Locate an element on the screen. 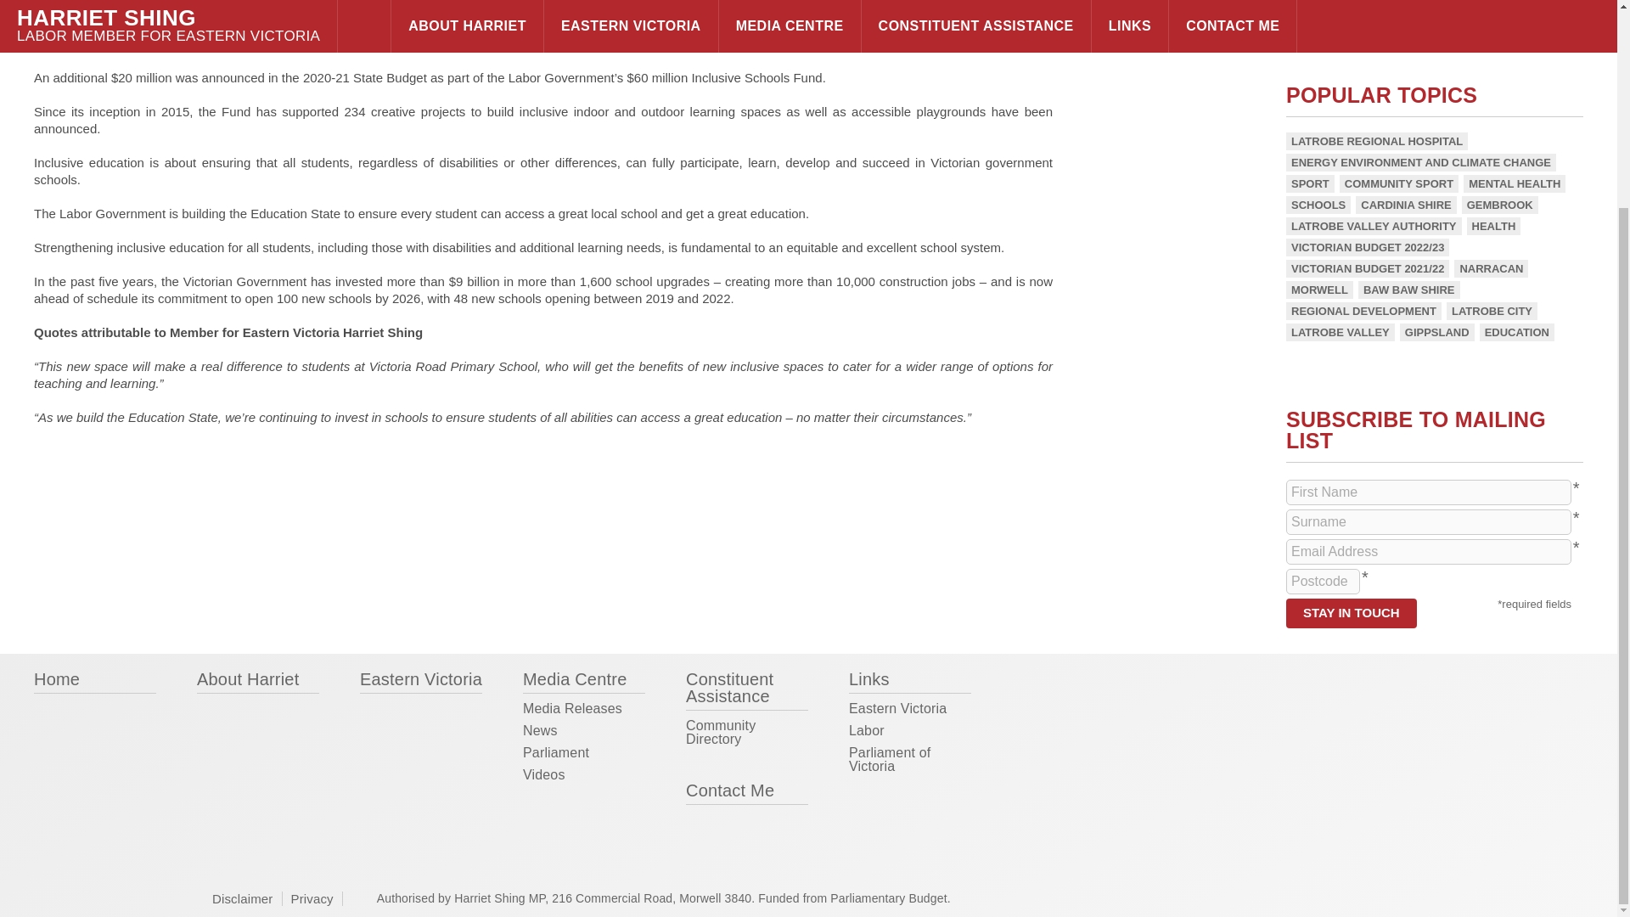  First Name is located at coordinates (1428, 492).